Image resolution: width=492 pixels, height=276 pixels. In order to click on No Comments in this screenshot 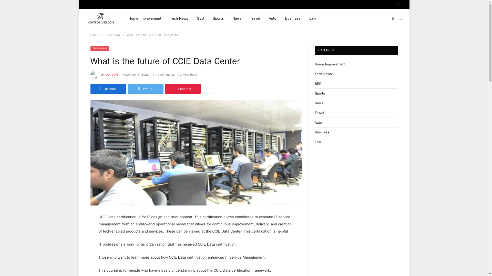, I will do `click(164, 75)`.